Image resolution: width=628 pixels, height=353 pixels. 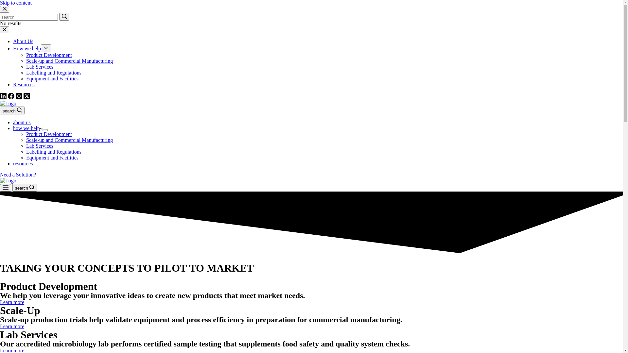 I want to click on Product Development, so click(x=49, y=134).